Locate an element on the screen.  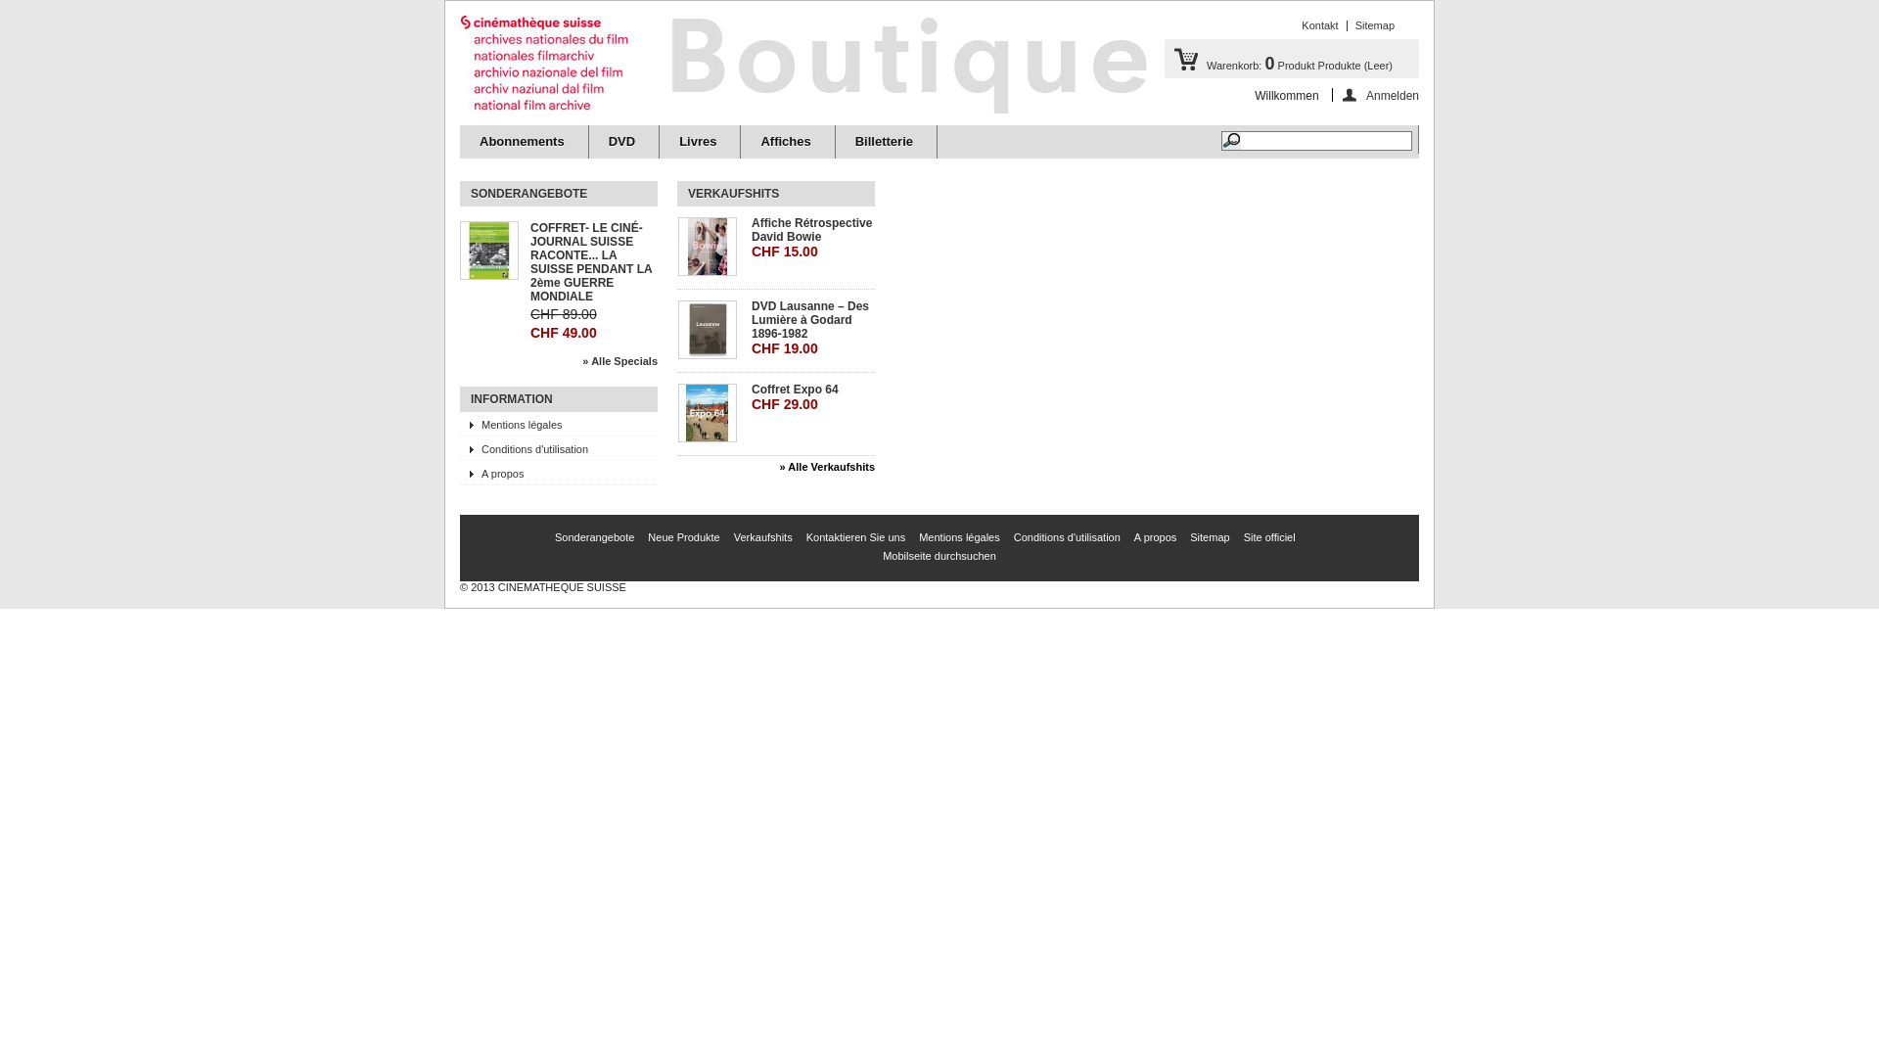
Sonderangebote is located at coordinates (595, 537).